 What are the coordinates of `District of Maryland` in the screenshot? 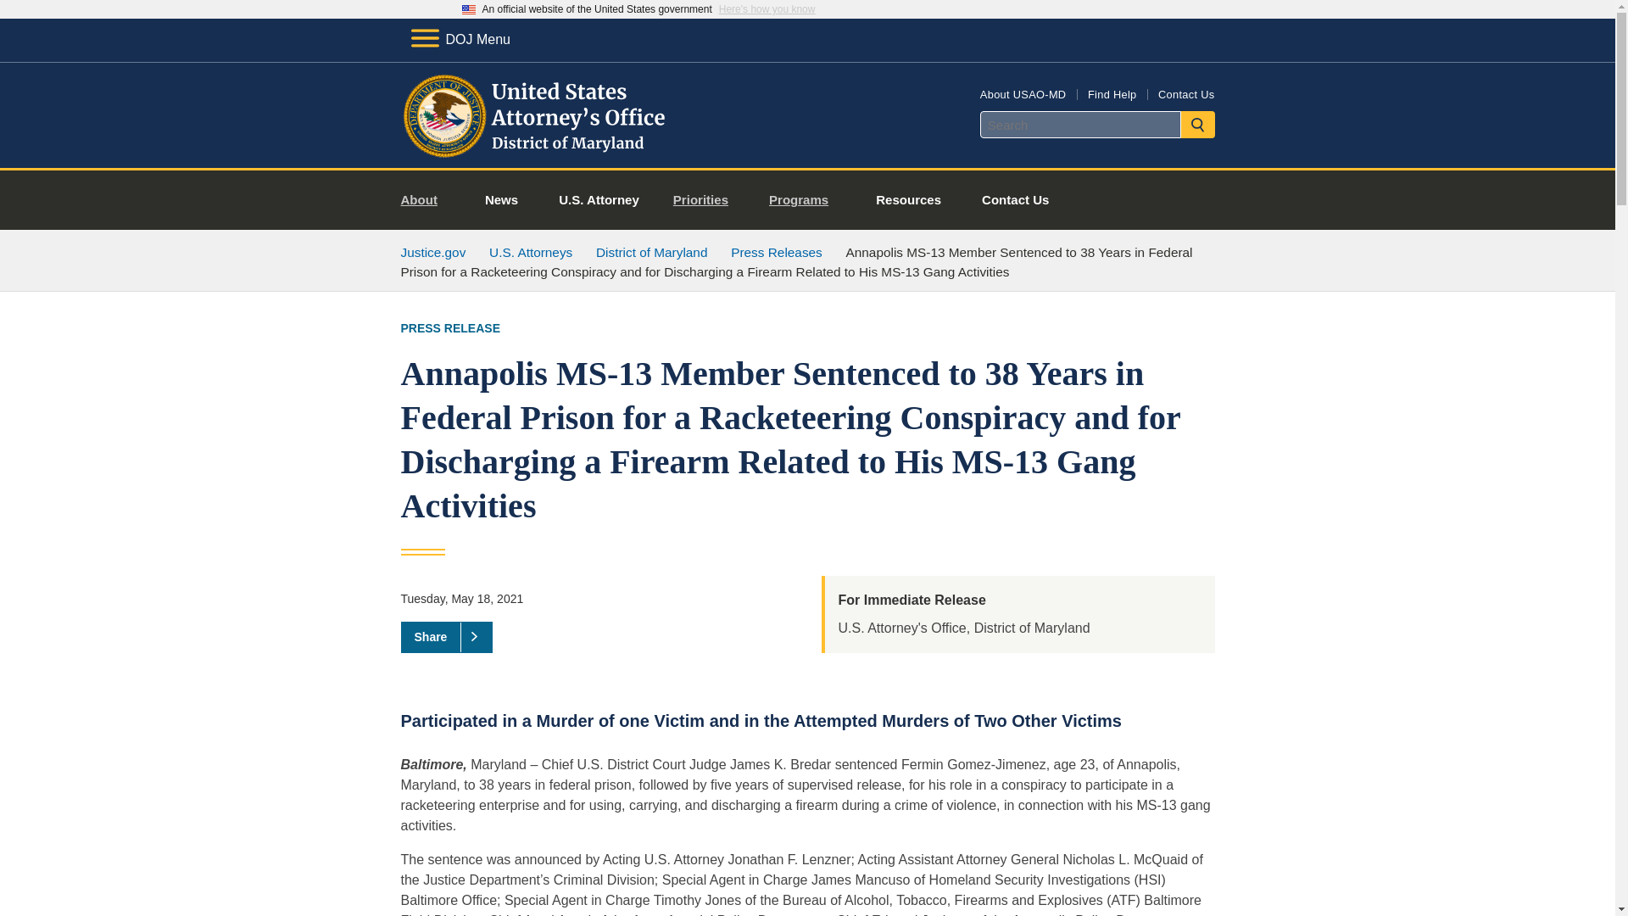 It's located at (651, 252).